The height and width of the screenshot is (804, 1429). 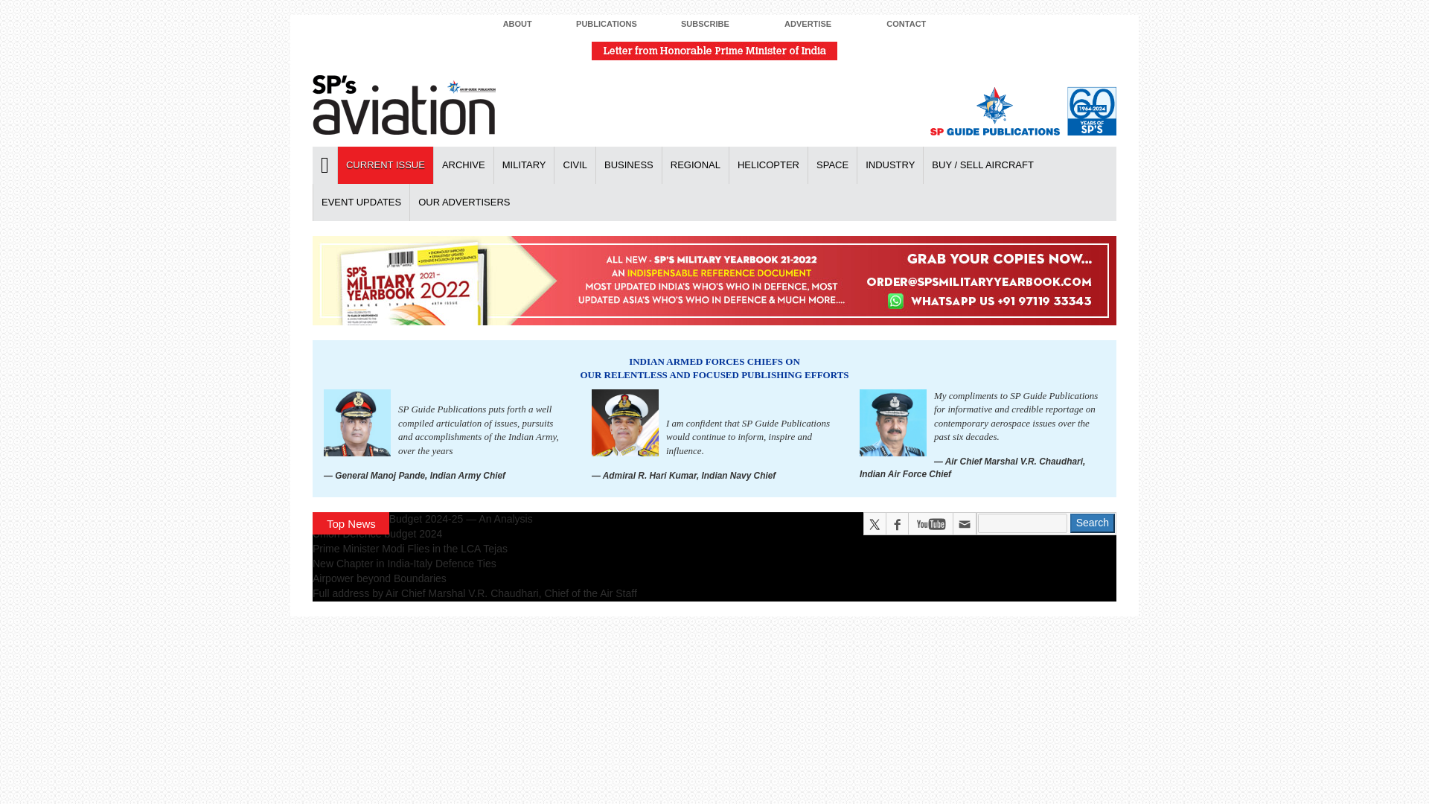 I want to click on PUBLICATIONS, so click(x=606, y=25).